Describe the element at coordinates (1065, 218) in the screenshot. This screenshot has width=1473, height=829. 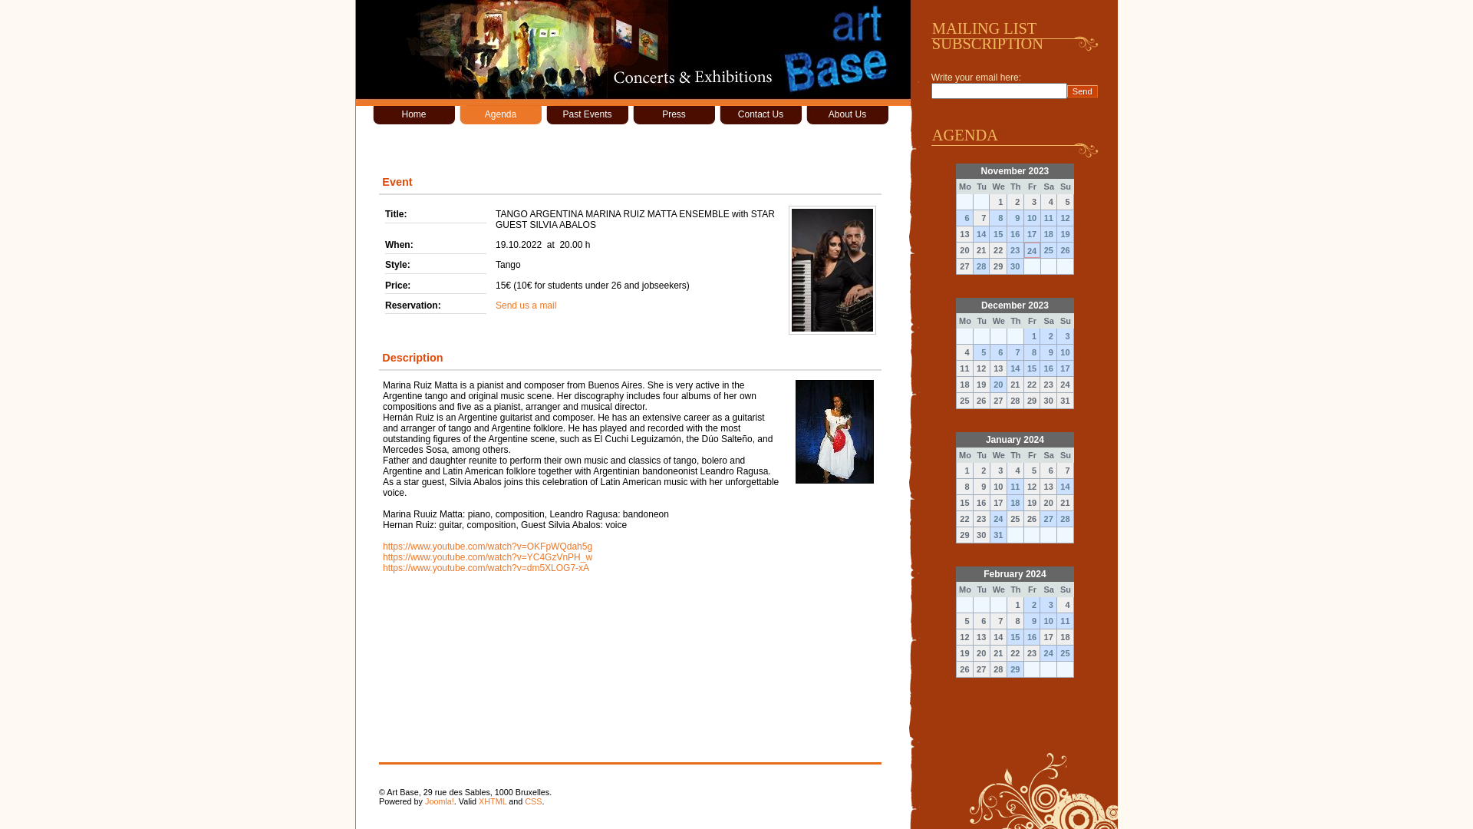
I see `12` at that location.